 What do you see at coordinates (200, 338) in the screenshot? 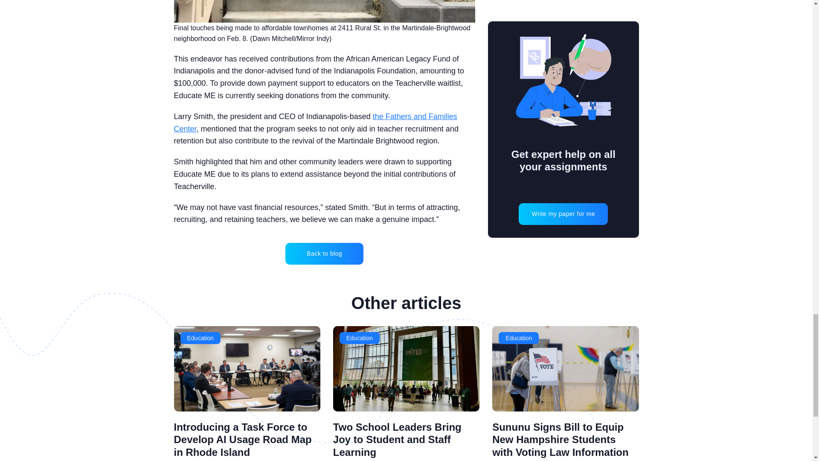
I see `Education` at bounding box center [200, 338].